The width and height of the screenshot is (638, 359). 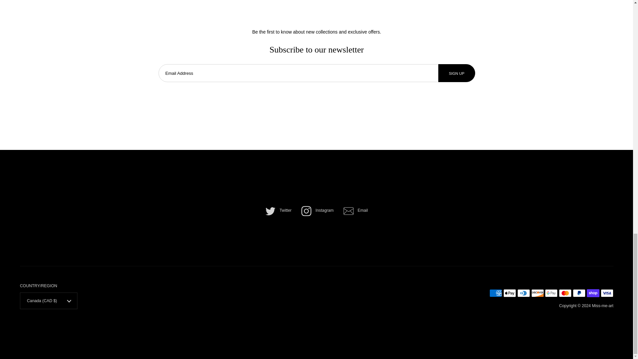 I want to click on Shop Pay, so click(x=593, y=293).